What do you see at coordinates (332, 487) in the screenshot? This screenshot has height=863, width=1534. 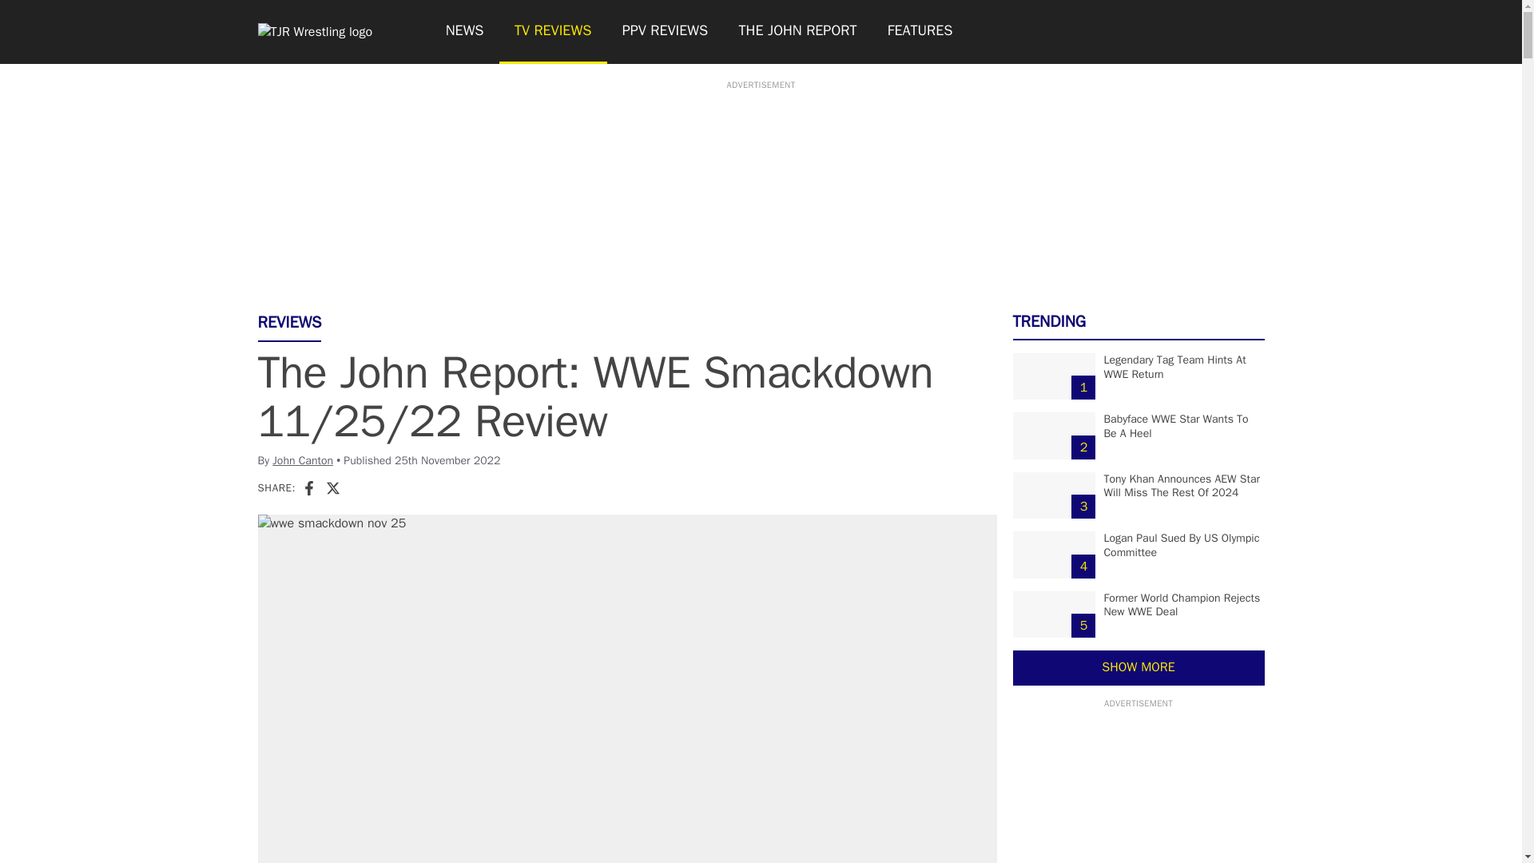 I see `X` at bounding box center [332, 487].